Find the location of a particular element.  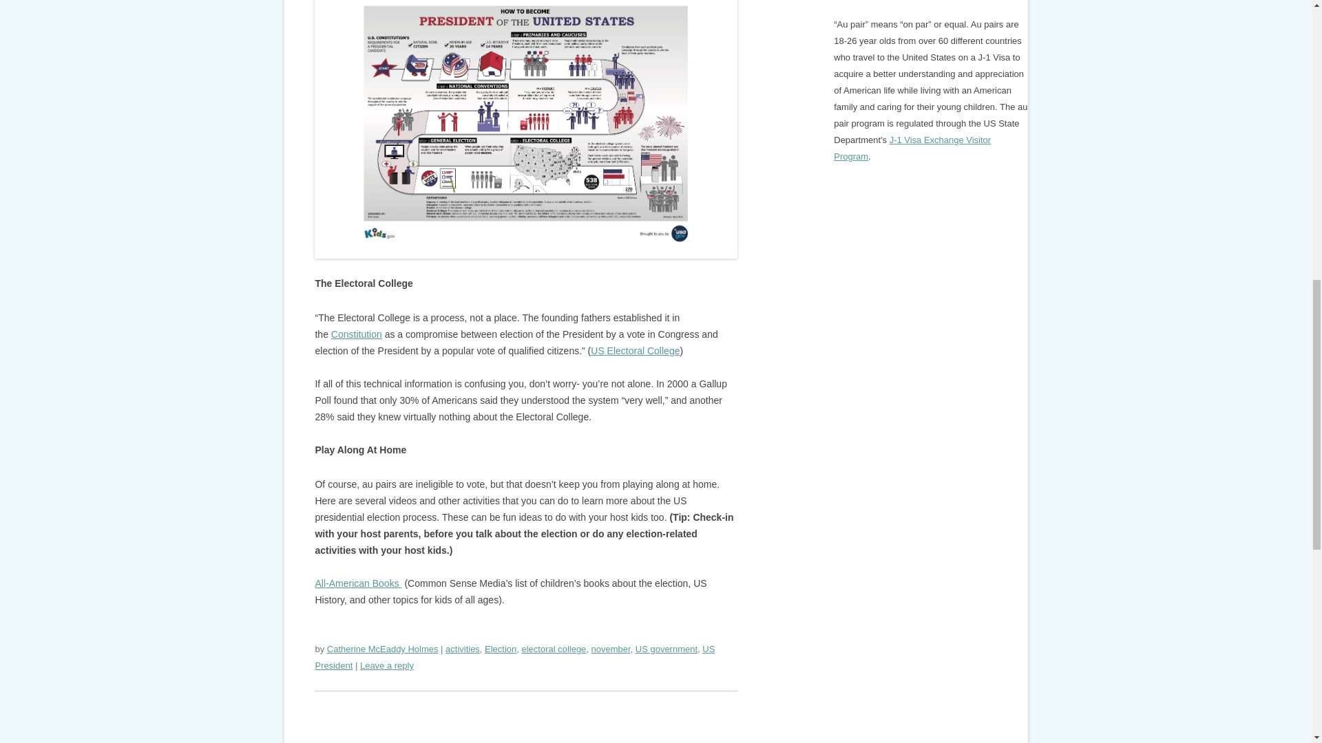

US government is located at coordinates (667, 649).